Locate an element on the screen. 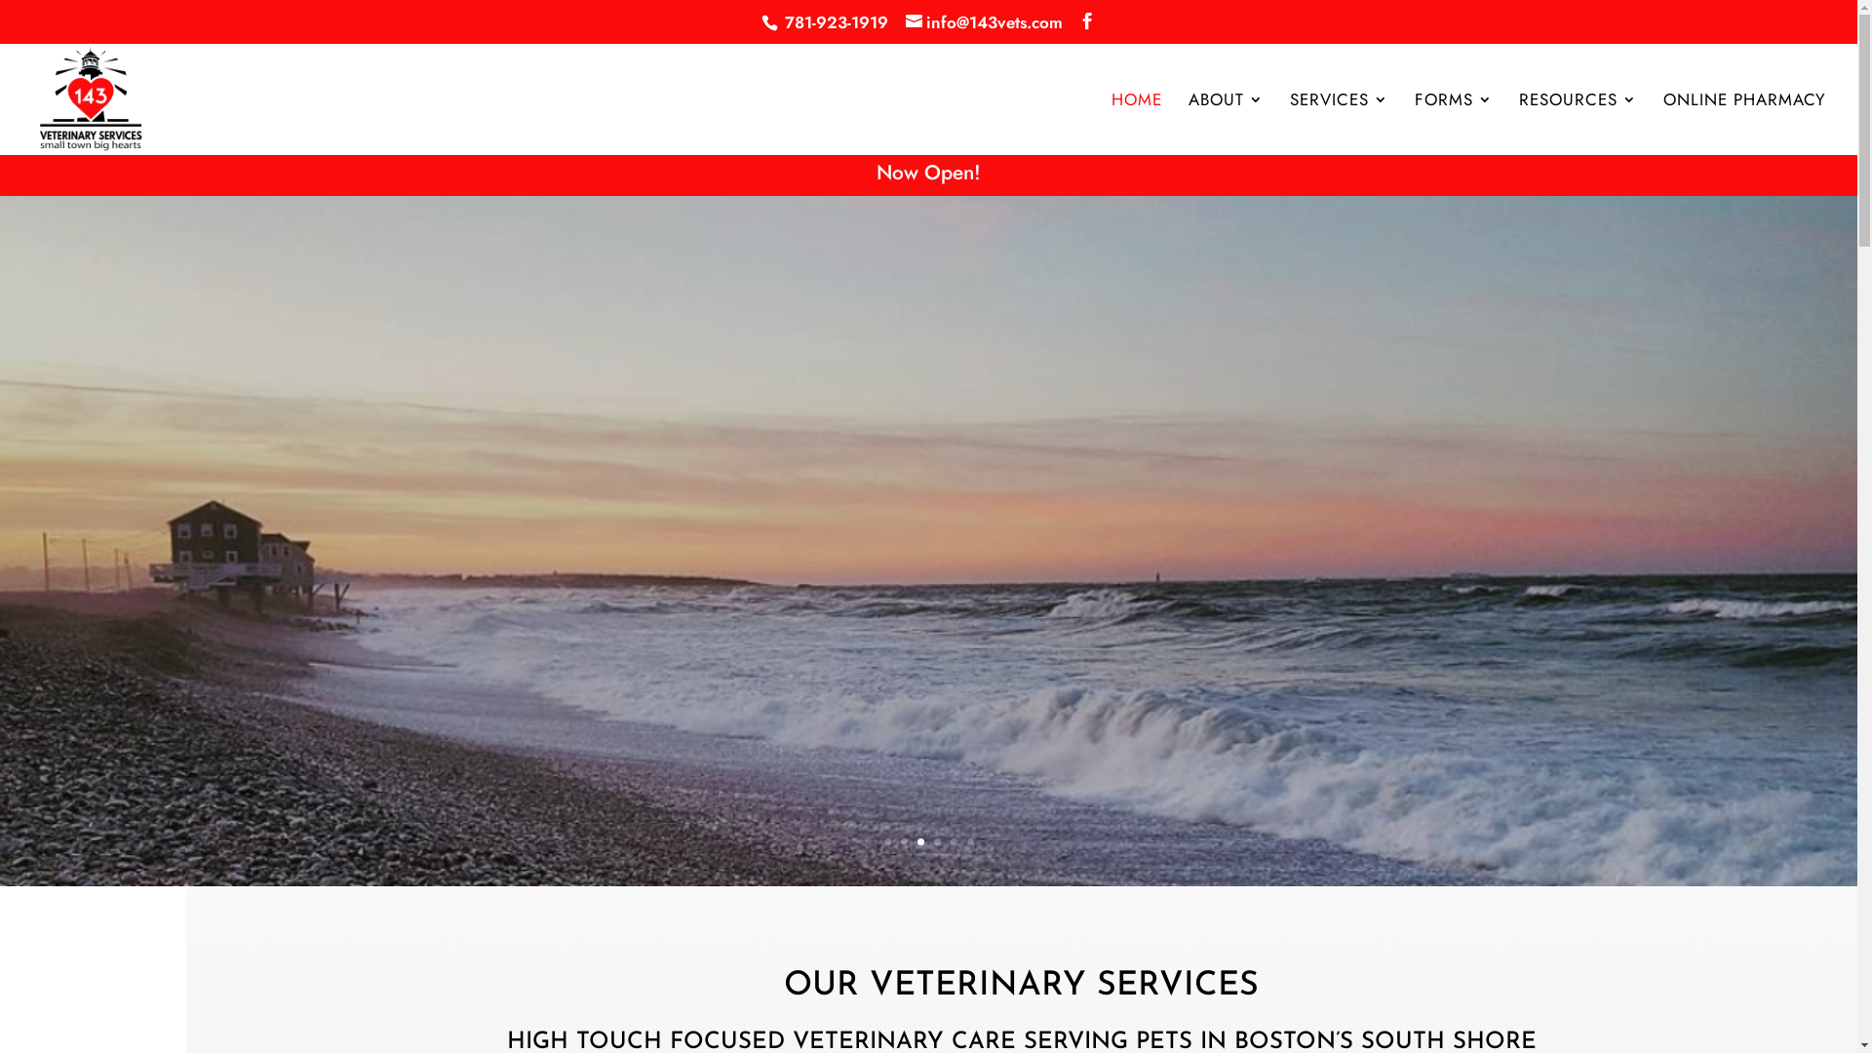  SERVICES is located at coordinates (1340, 123).